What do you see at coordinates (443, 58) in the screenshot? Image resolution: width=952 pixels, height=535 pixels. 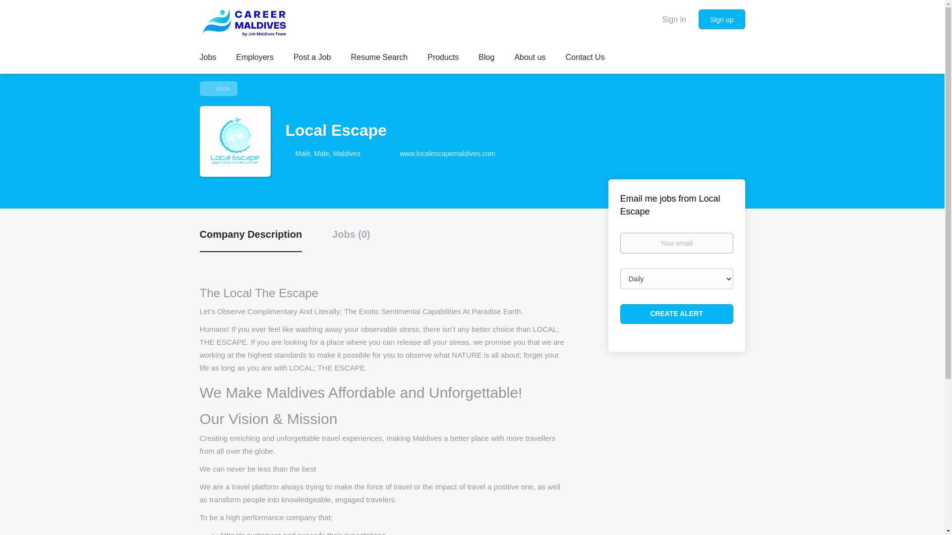 I see `Products` at bounding box center [443, 58].